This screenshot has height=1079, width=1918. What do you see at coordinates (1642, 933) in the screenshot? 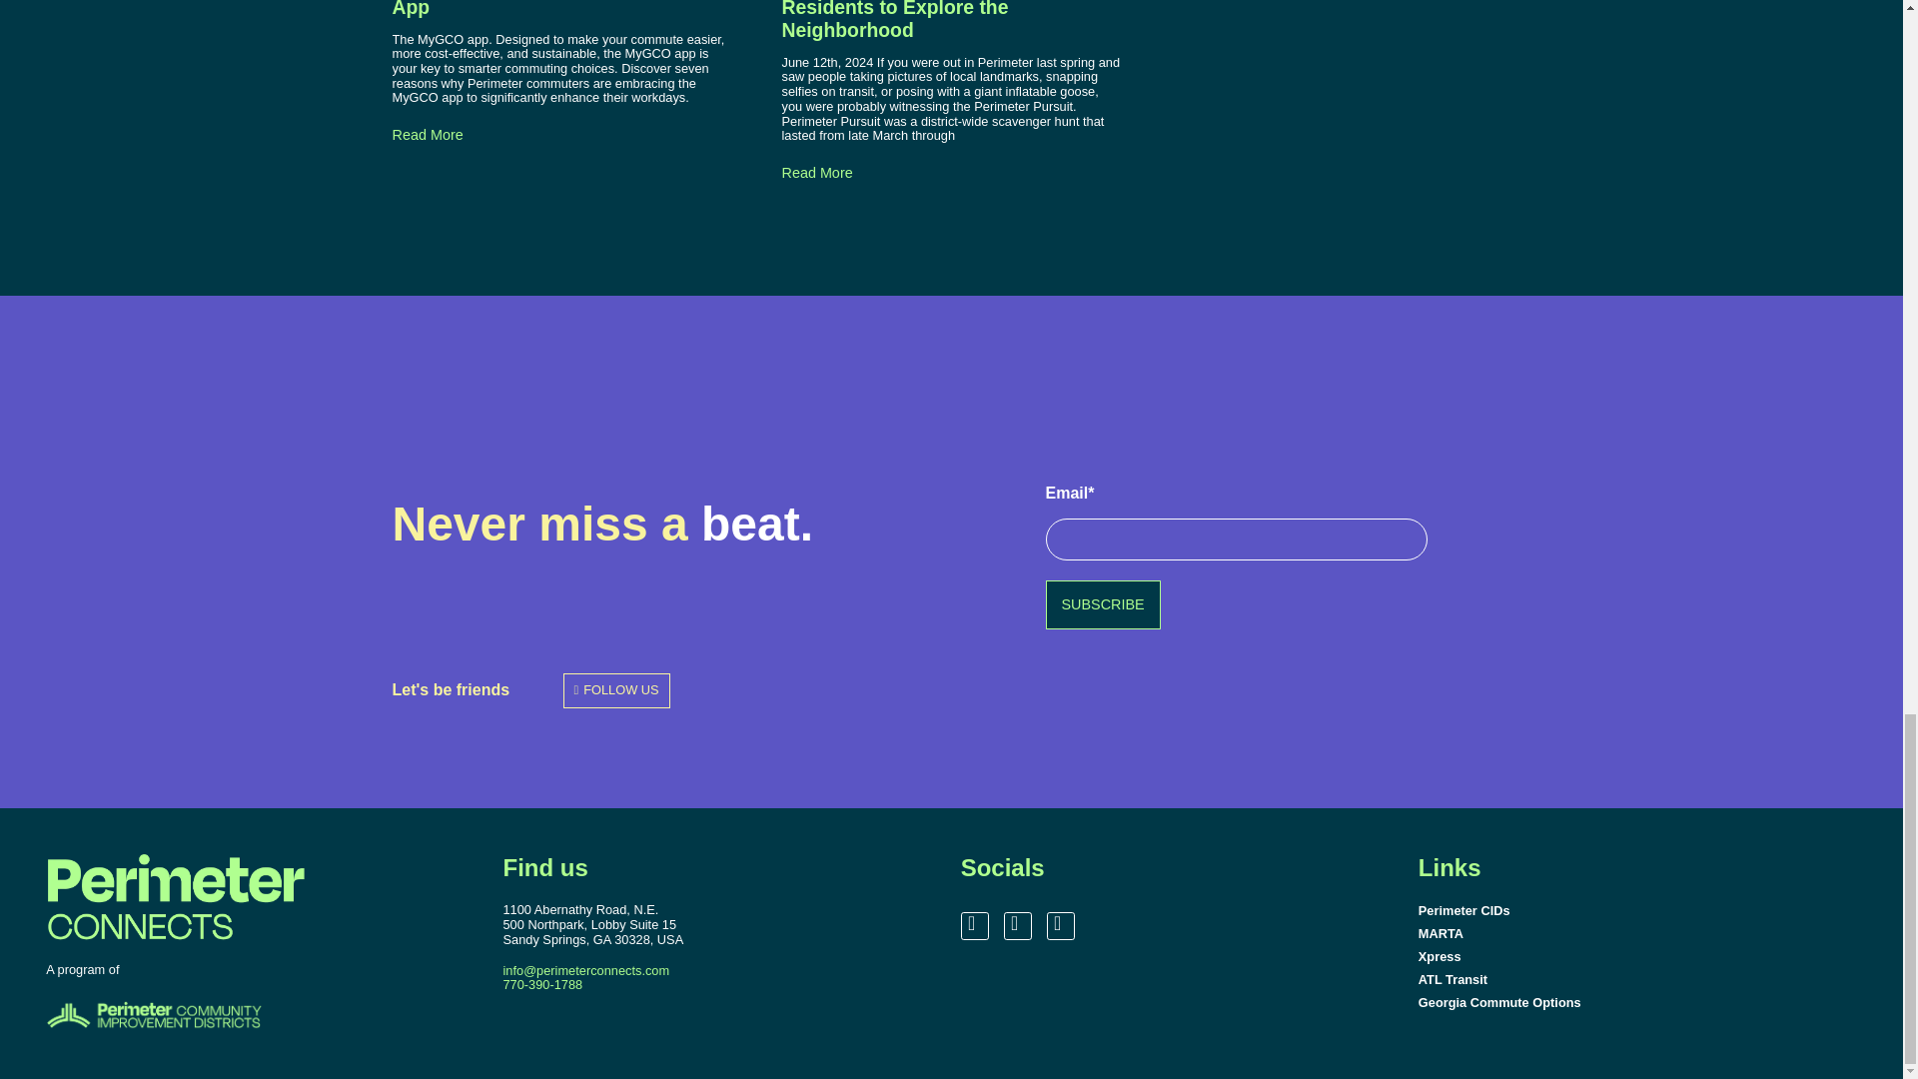
I see `MARTA` at bounding box center [1642, 933].